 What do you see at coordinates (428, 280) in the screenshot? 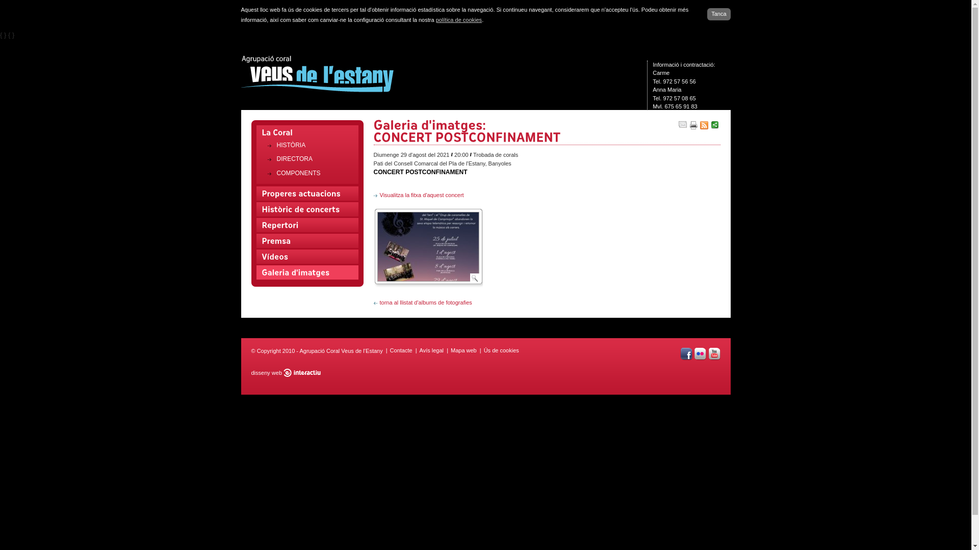
I see ` ` at bounding box center [428, 280].